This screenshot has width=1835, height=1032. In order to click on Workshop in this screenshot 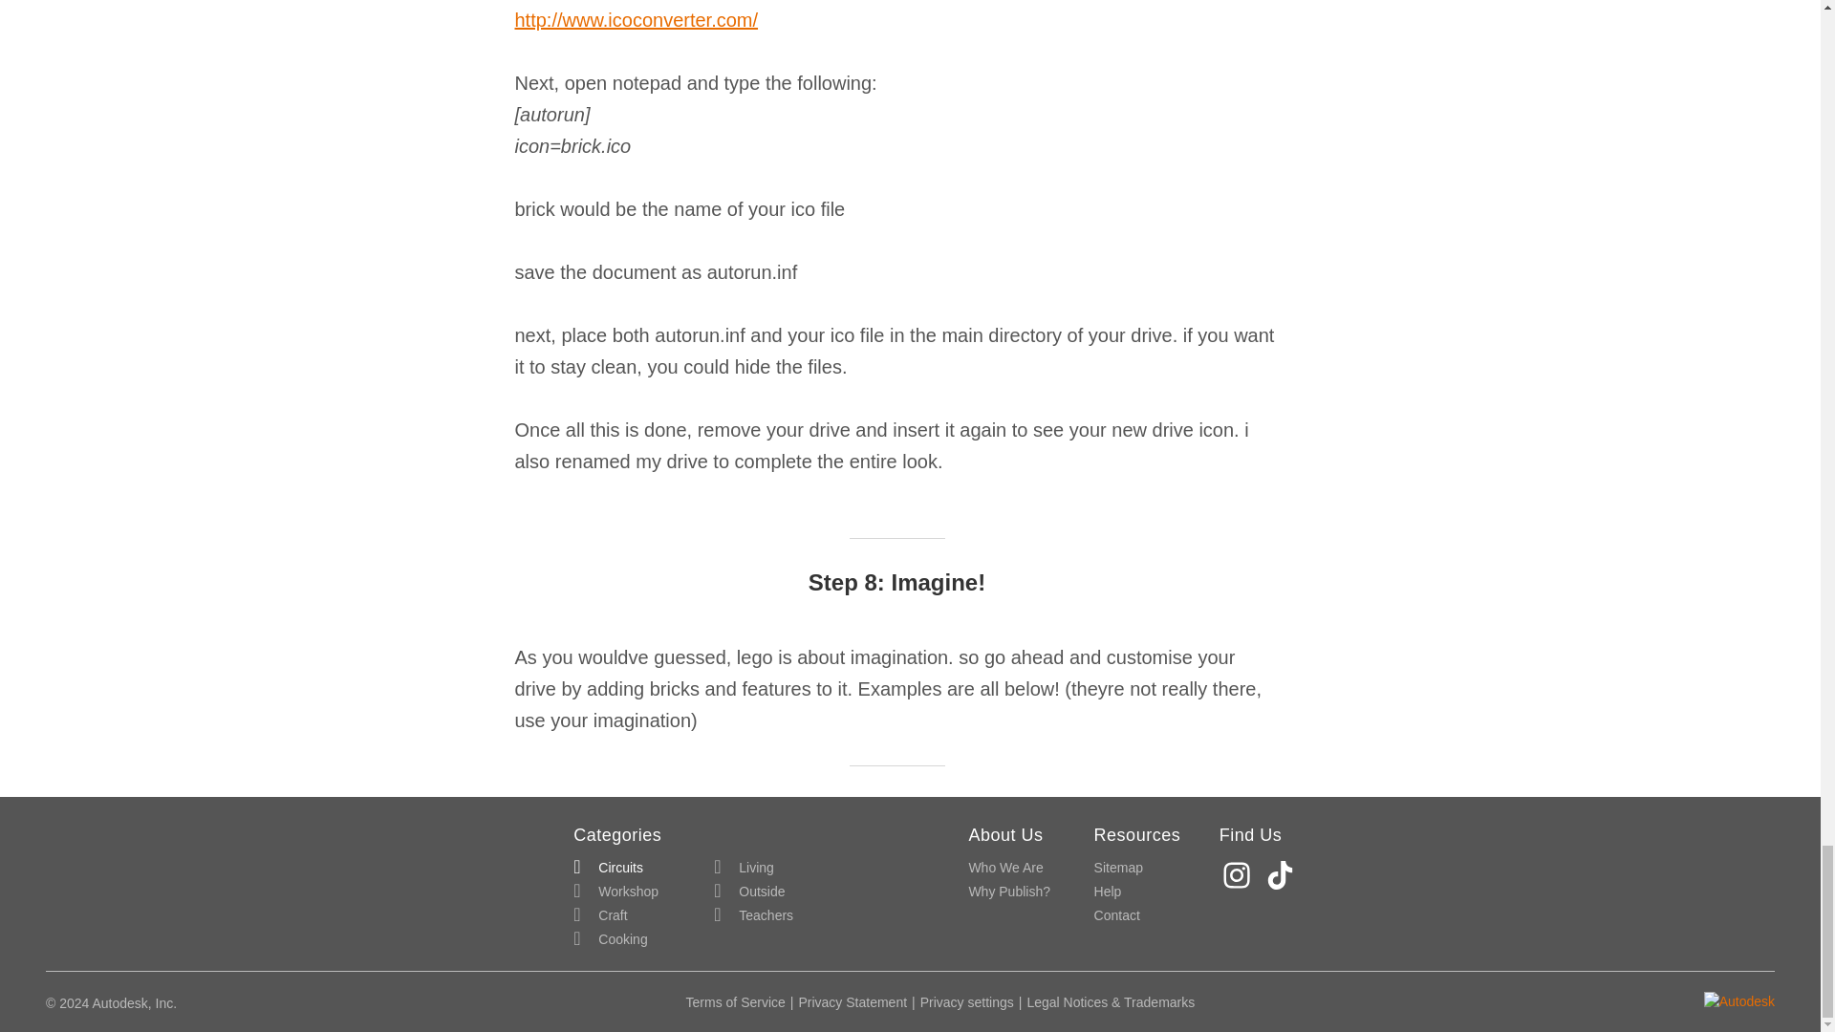, I will do `click(615, 892)`.